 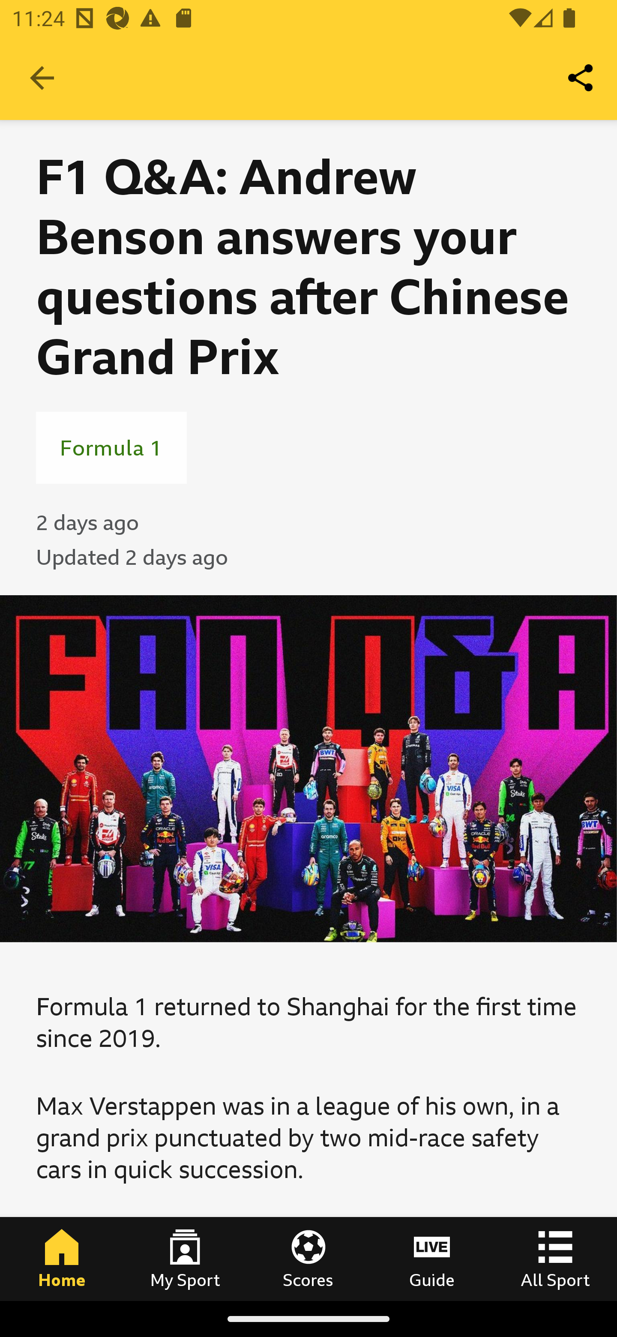 I want to click on Scores, so click(x=308, y=1259).